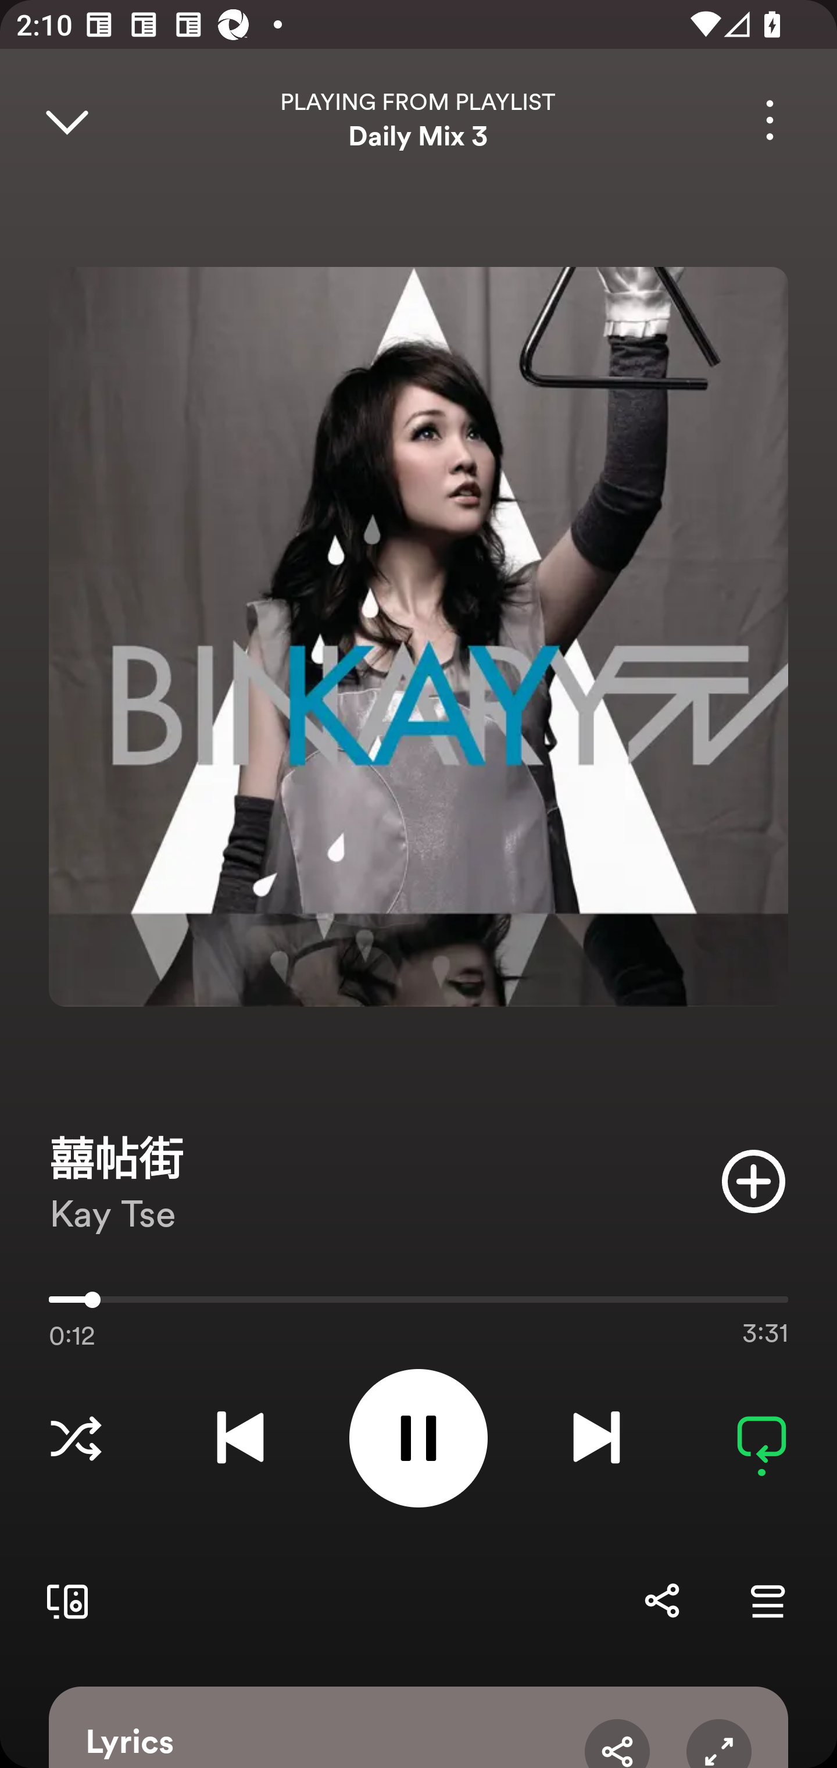 This screenshot has height=1768, width=837. What do you see at coordinates (66, 120) in the screenshot?
I see `Close` at bounding box center [66, 120].